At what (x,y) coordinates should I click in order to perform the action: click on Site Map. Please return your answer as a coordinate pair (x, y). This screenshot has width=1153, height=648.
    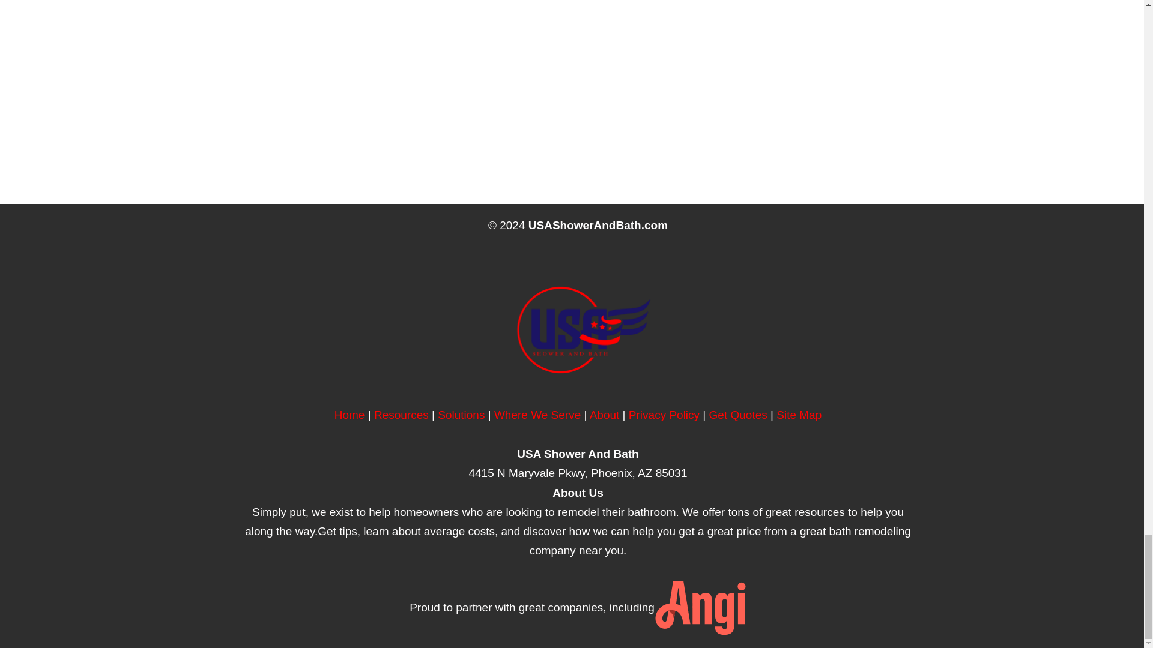
    Looking at the image, I should click on (799, 415).